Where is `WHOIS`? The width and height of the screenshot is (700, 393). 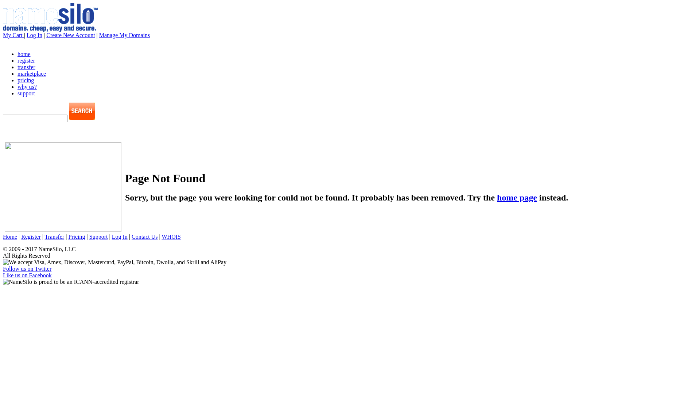 WHOIS is located at coordinates (171, 237).